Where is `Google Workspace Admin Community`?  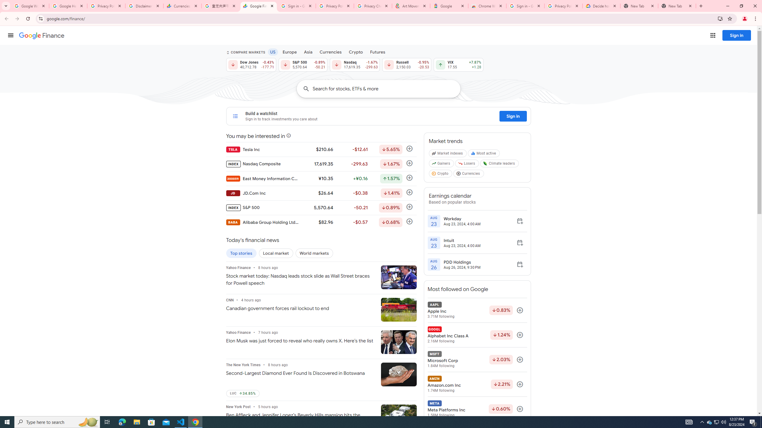 Google Workspace Admin Community is located at coordinates (30, 6).